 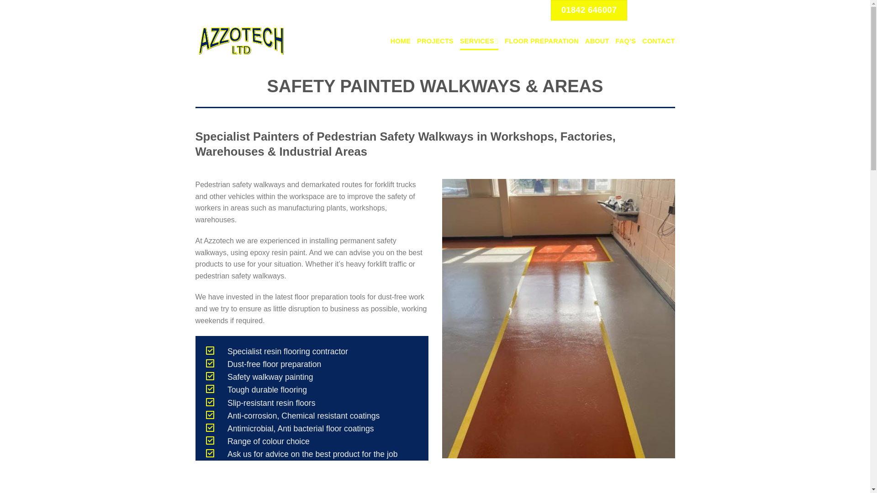 I want to click on 01842 646007, so click(x=588, y=10).